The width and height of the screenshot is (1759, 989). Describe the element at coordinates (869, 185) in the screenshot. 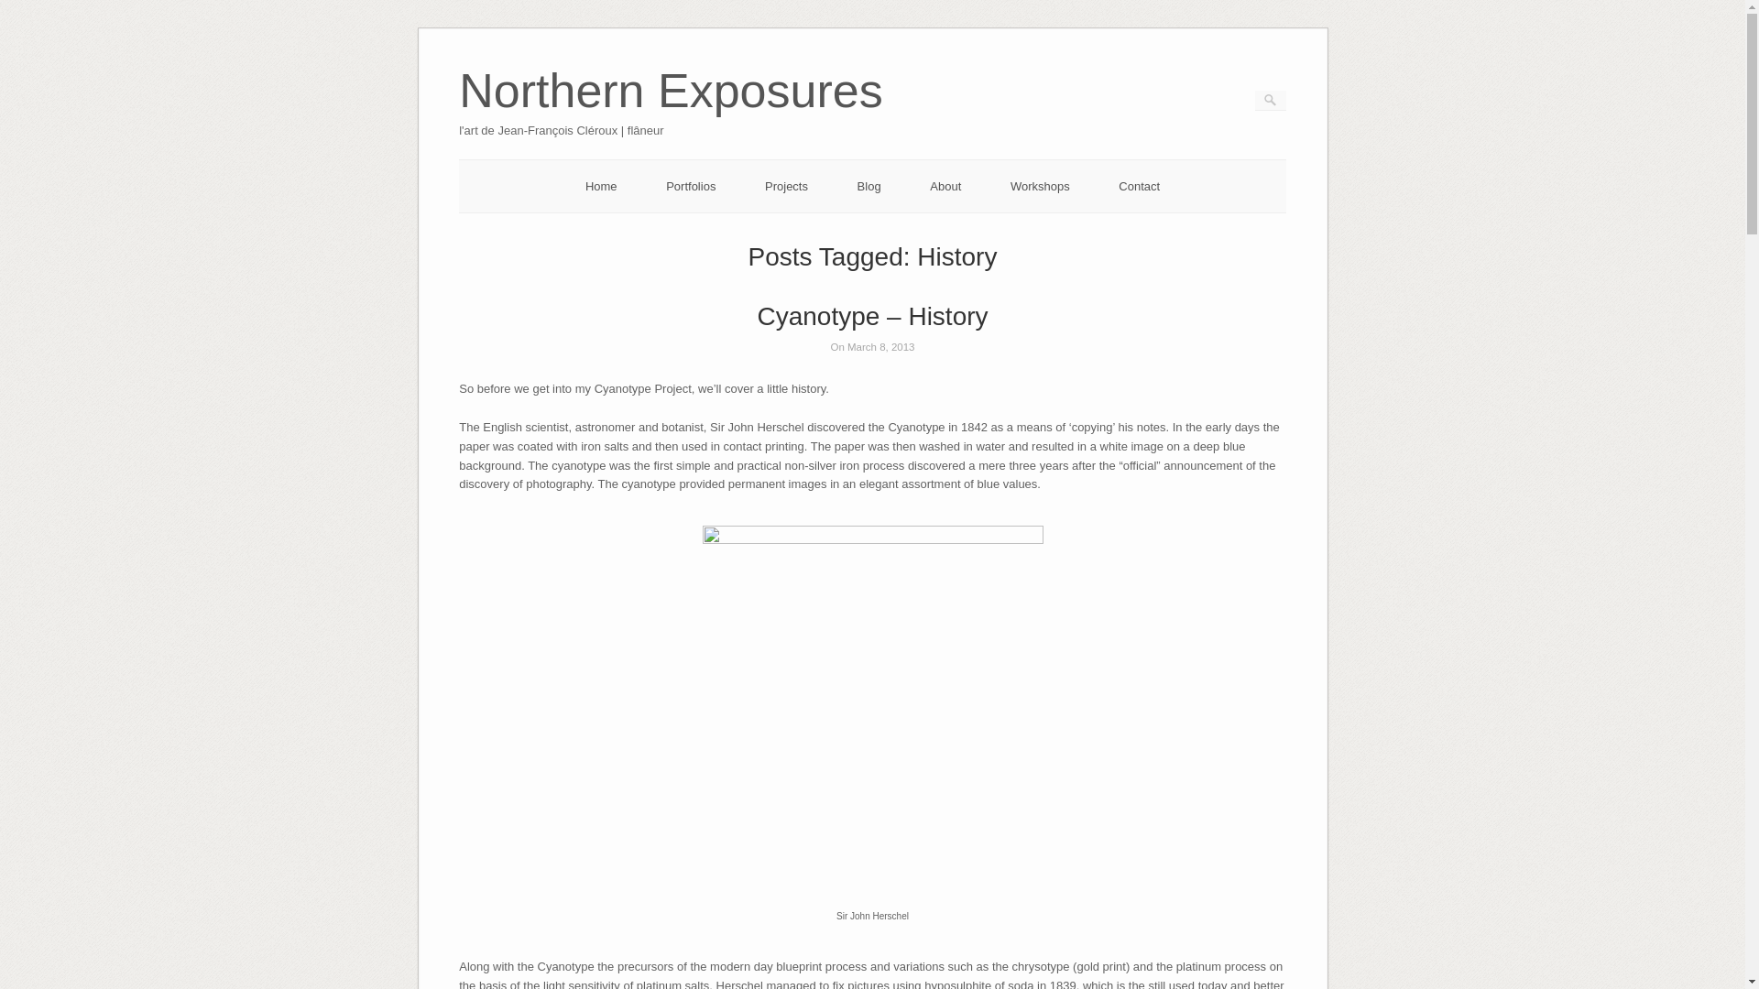

I see `Blog` at that location.